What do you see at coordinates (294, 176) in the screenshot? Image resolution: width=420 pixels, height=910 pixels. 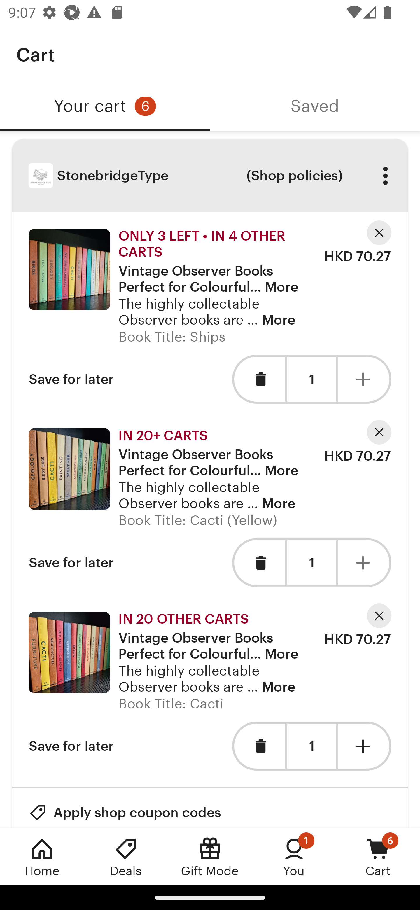 I see `(Shop policies)` at bounding box center [294, 176].